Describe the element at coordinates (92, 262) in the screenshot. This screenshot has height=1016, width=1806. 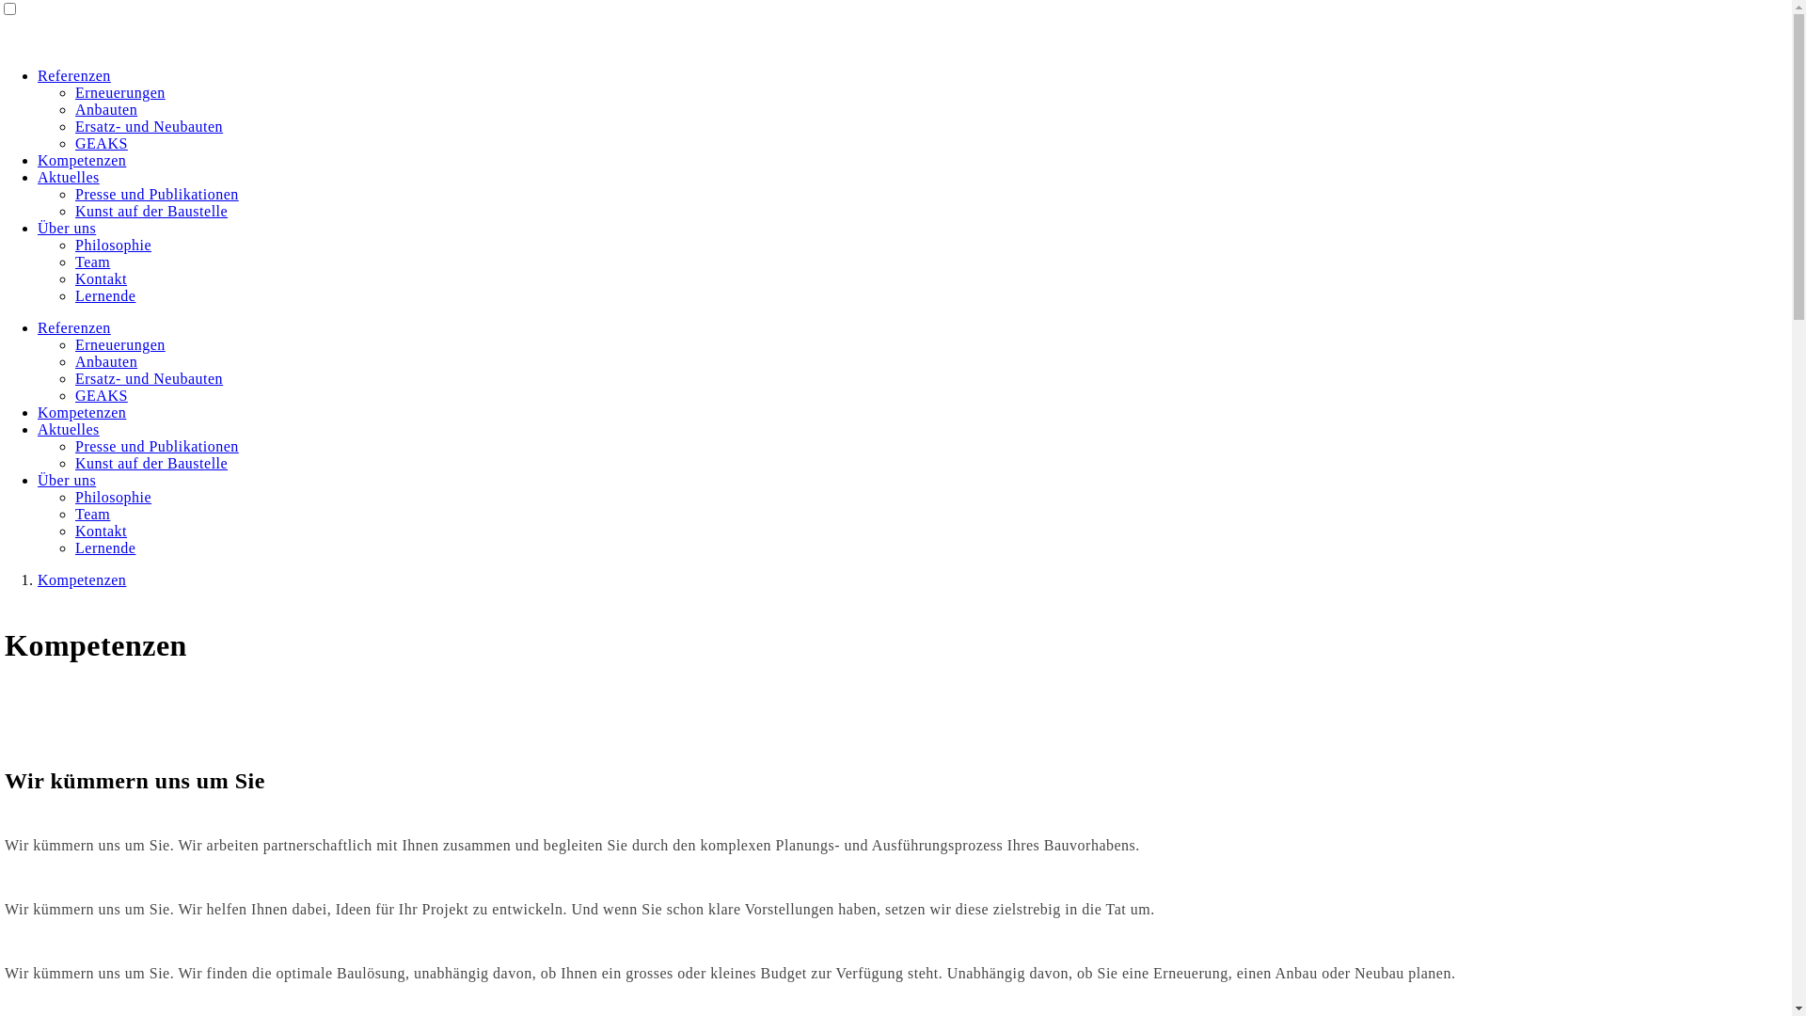
I see `Team` at that location.